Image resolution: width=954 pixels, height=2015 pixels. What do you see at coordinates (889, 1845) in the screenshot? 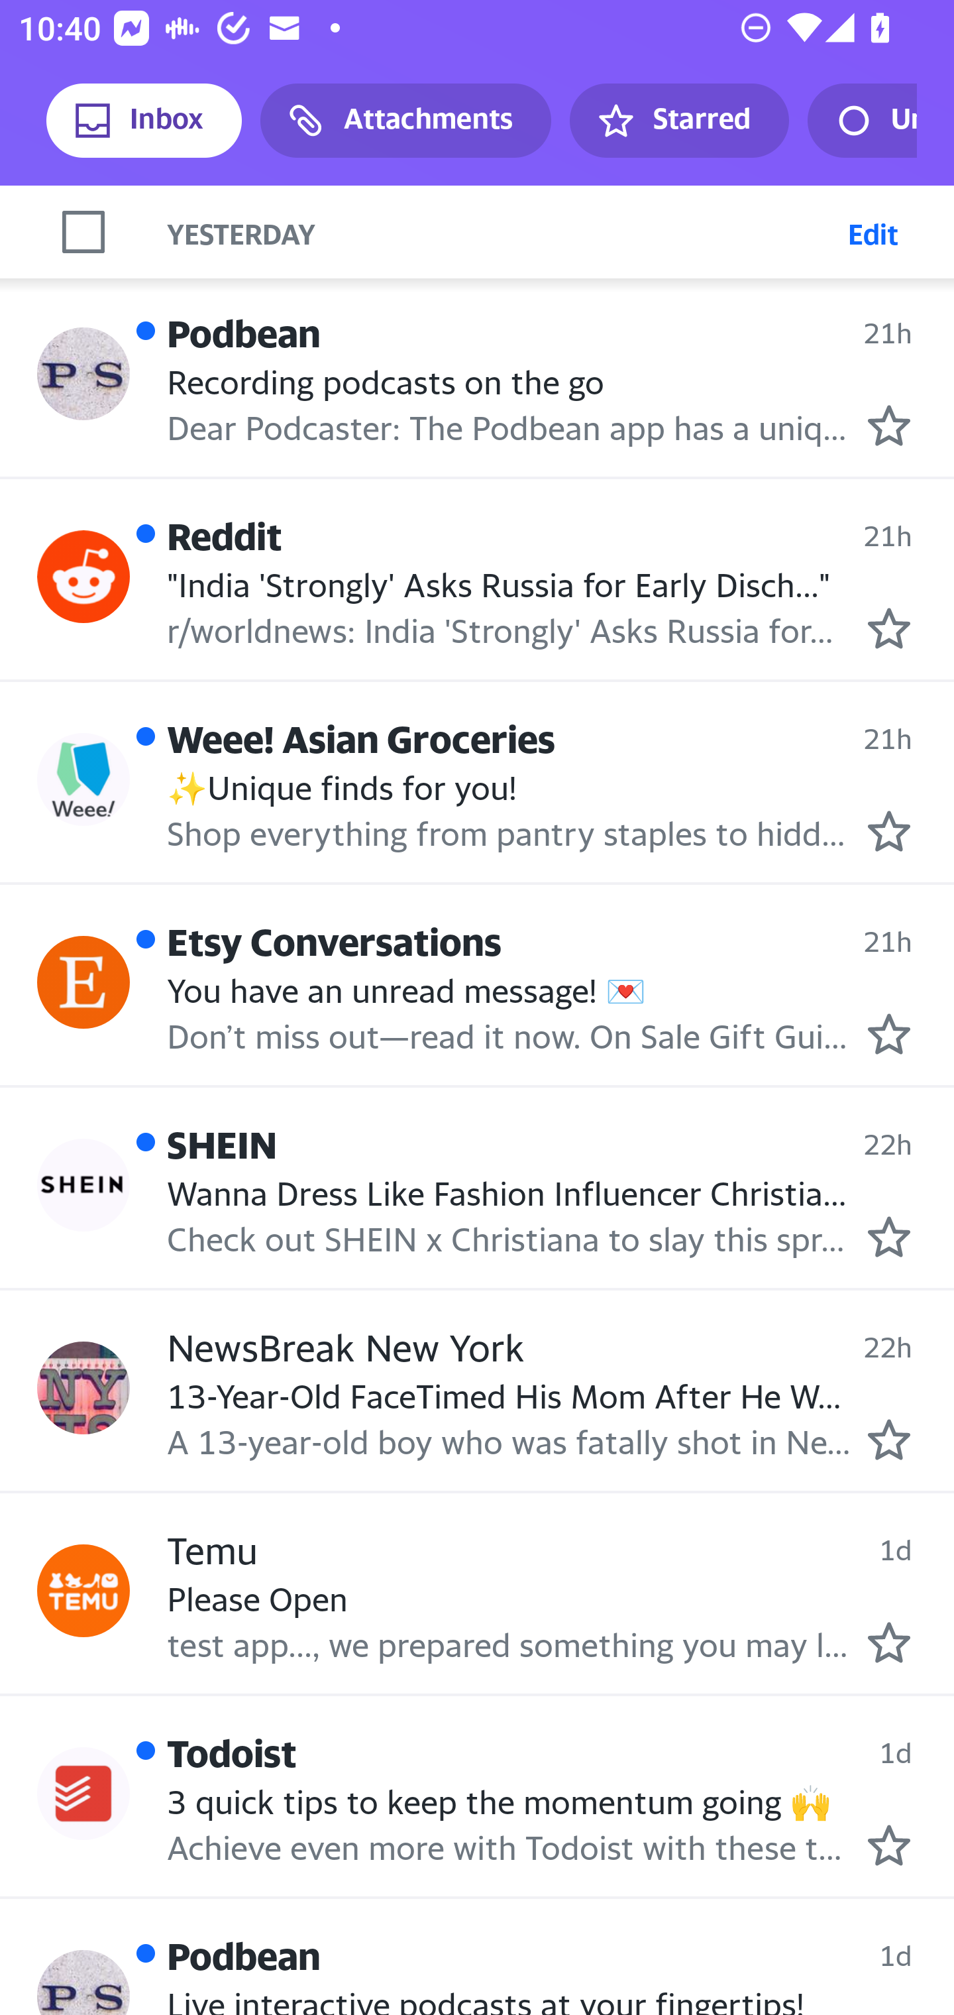
I see `Mark as starred.` at bounding box center [889, 1845].